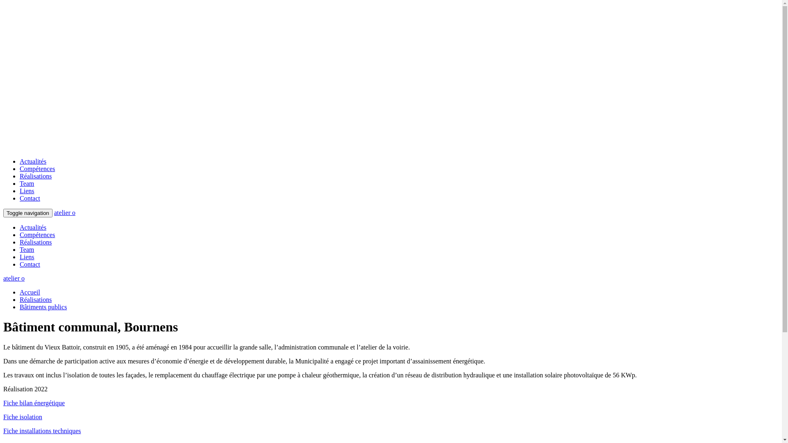 This screenshot has width=788, height=443. Describe the element at coordinates (65, 212) in the screenshot. I see `atelier o` at that location.